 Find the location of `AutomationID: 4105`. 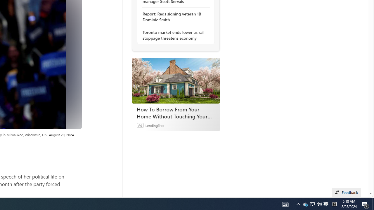

AutomationID: 4105 is located at coordinates (319, 204).